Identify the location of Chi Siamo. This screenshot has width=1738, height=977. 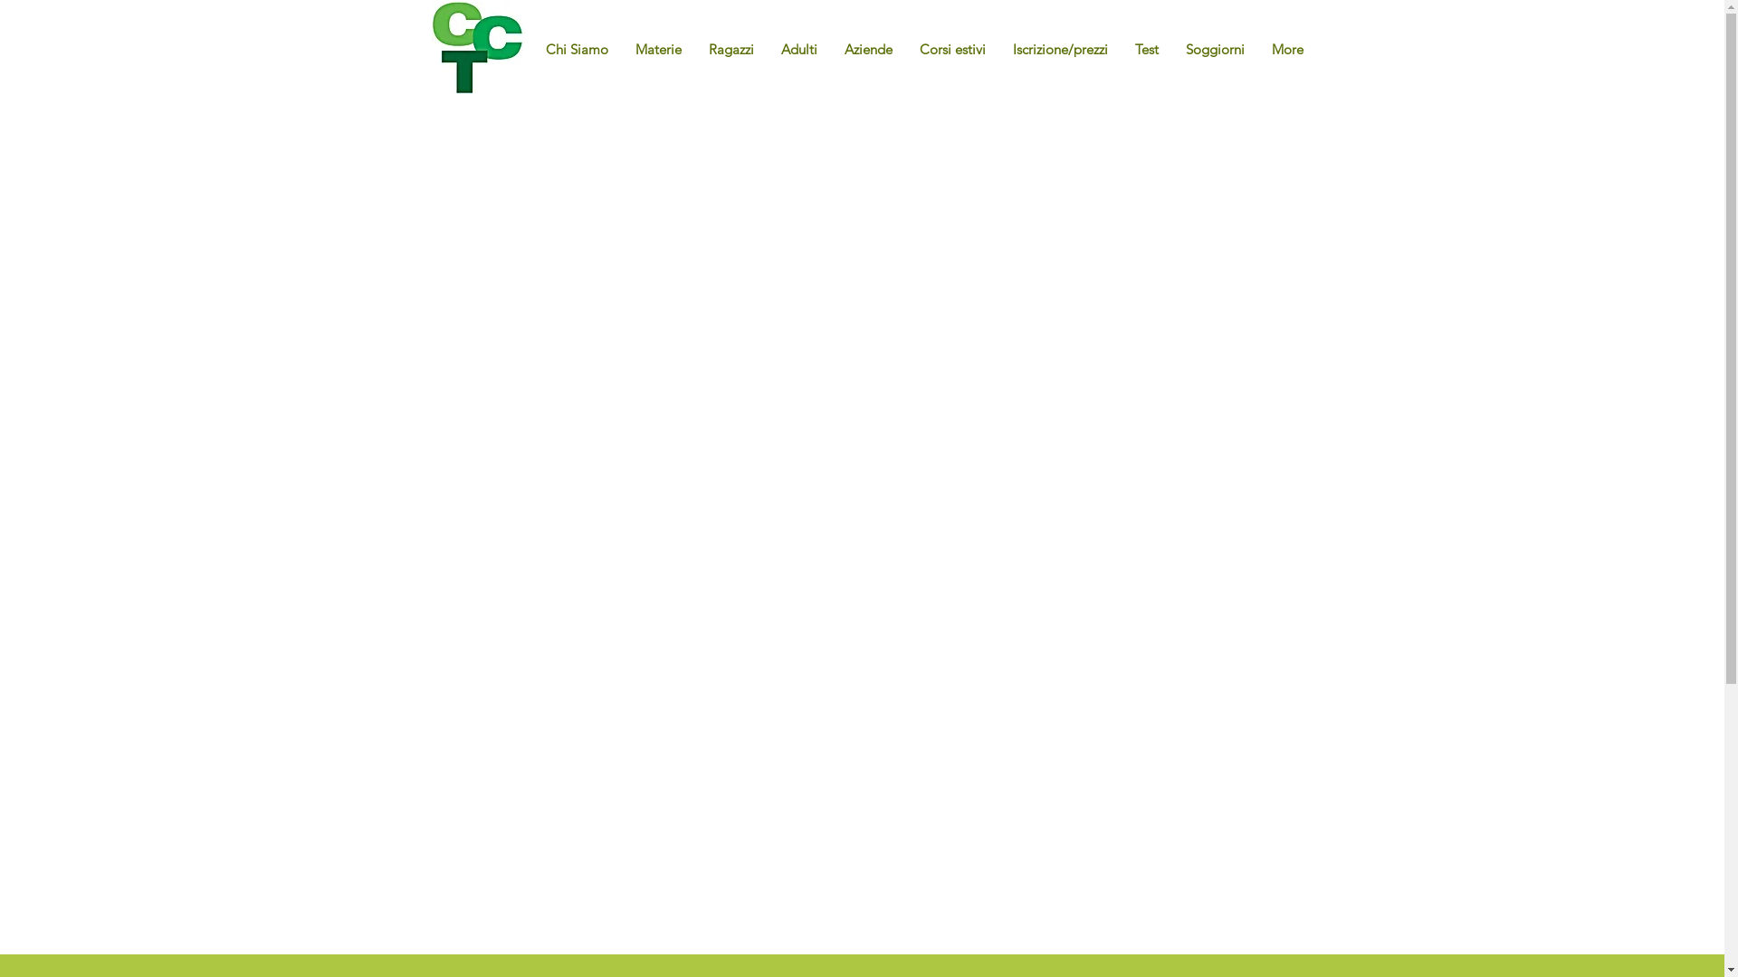
(478, 41).